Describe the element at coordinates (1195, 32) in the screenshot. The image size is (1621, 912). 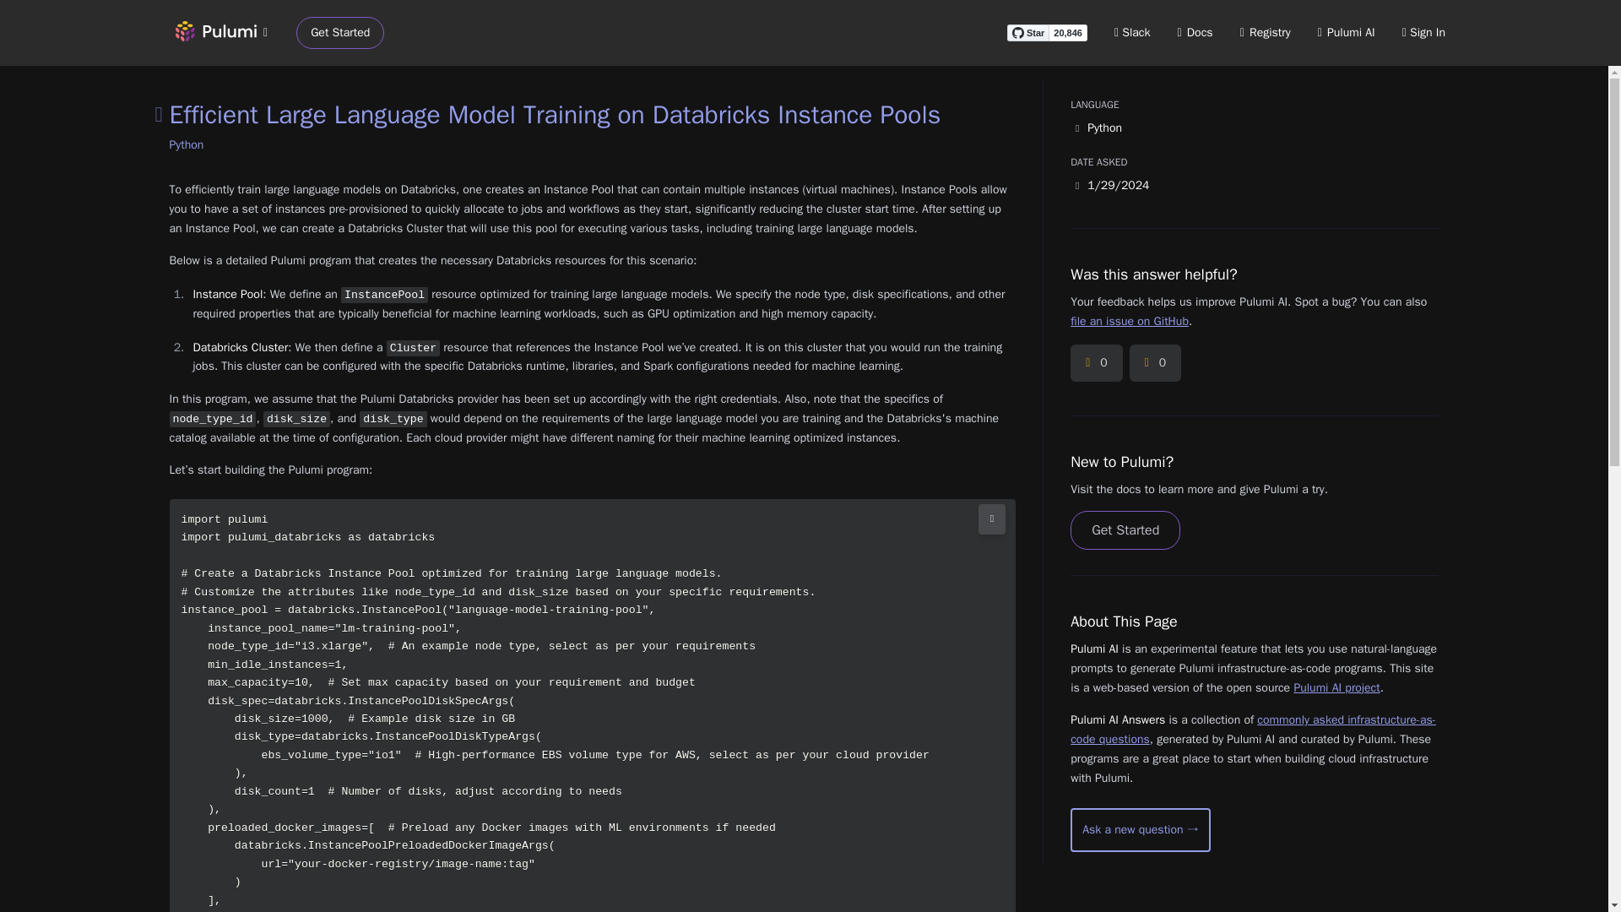
I see `Docs` at that location.